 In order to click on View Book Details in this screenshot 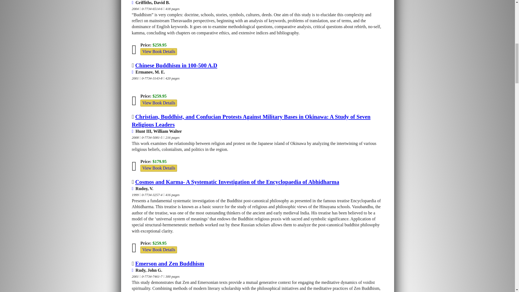, I will do `click(158, 168)`.